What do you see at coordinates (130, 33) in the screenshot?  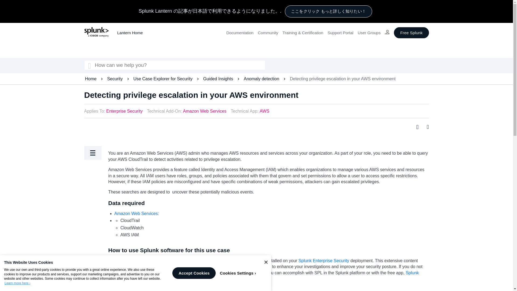 I see `Lantern Home` at bounding box center [130, 33].